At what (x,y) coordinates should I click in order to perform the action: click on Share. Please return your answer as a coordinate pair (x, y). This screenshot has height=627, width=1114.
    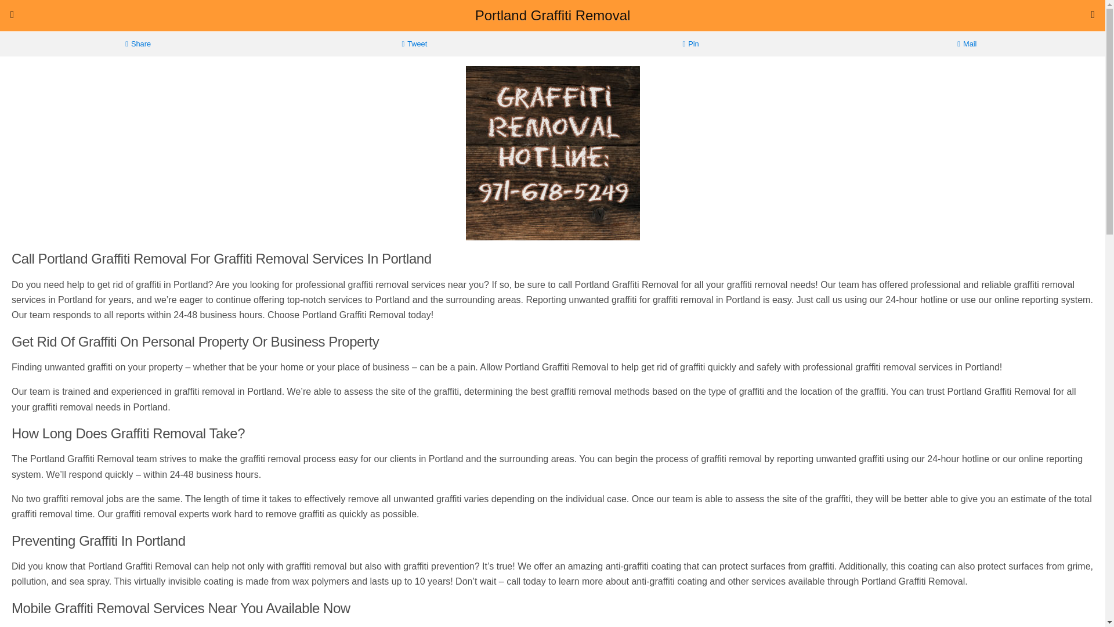
    Looking at the image, I should click on (138, 44).